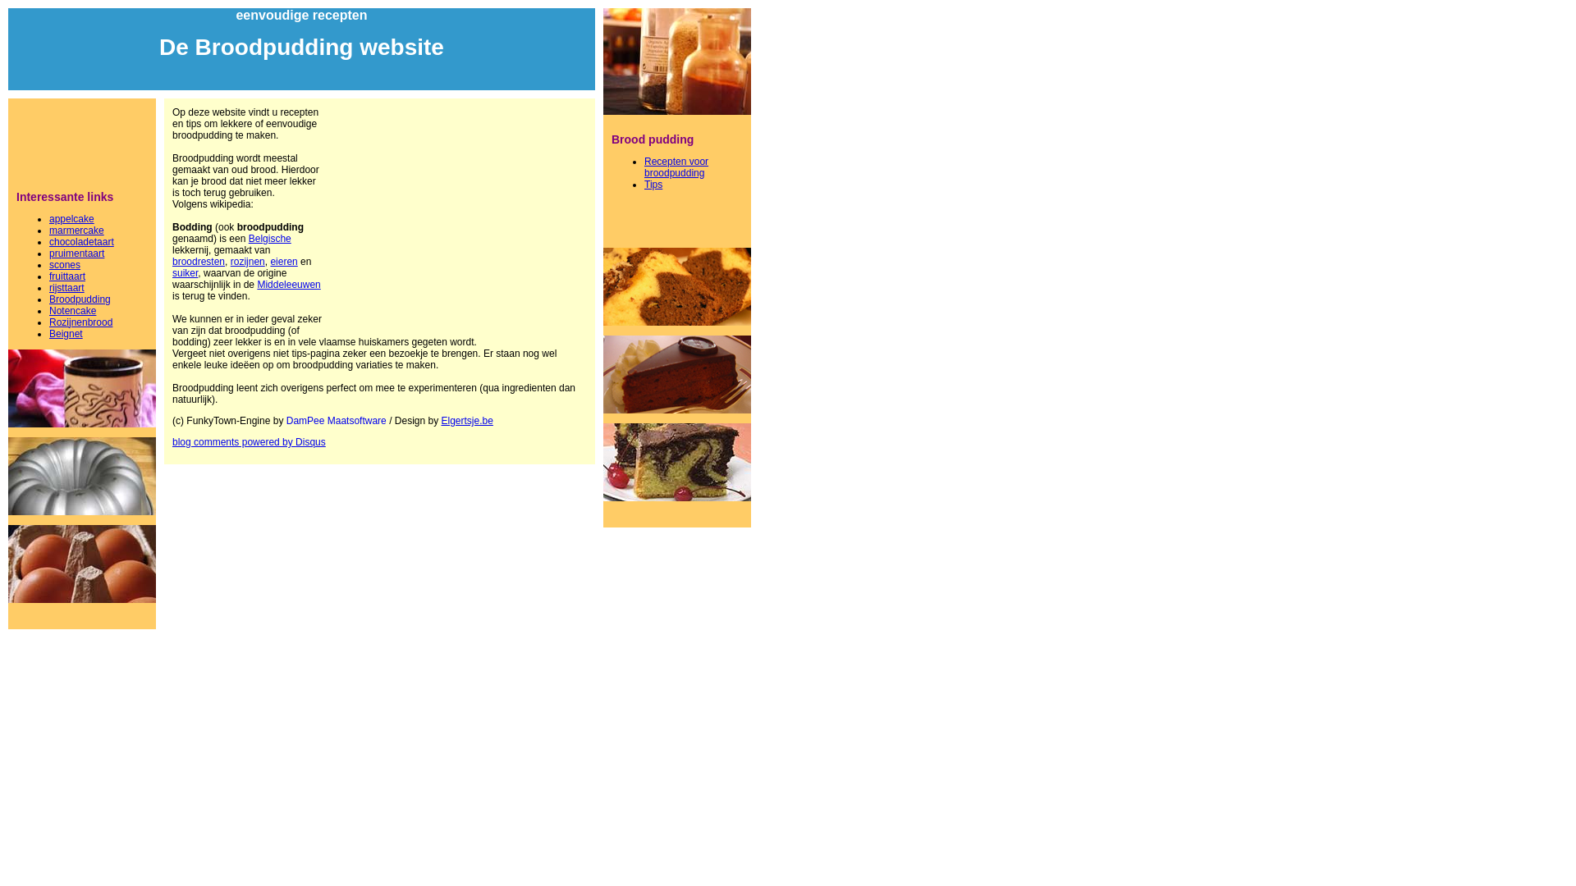 The image size is (1576, 886). What do you see at coordinates (80, 322) in the screenshot?
I see `Rozijnenbrood` at bounding box center [80, 322].